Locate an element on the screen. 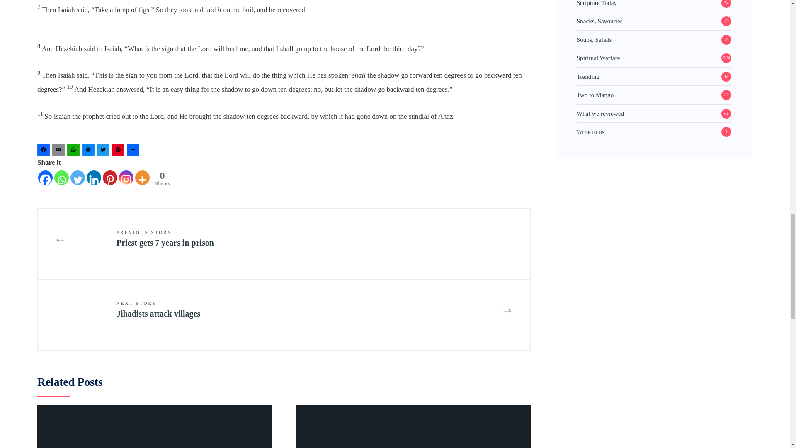  WhatsApp is located at coordinates (74, 151).